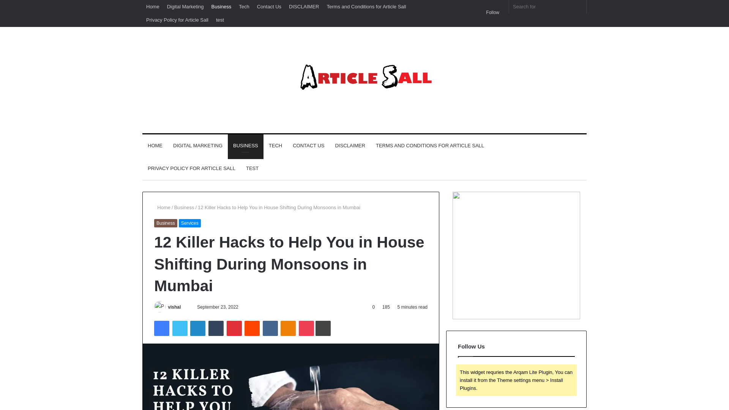 The image size is (729, 410). What do you see at coordinates (177, 20) in the screenshot?
I see `Privacy Policy for Article Sall` at bounding box center [177, 20].